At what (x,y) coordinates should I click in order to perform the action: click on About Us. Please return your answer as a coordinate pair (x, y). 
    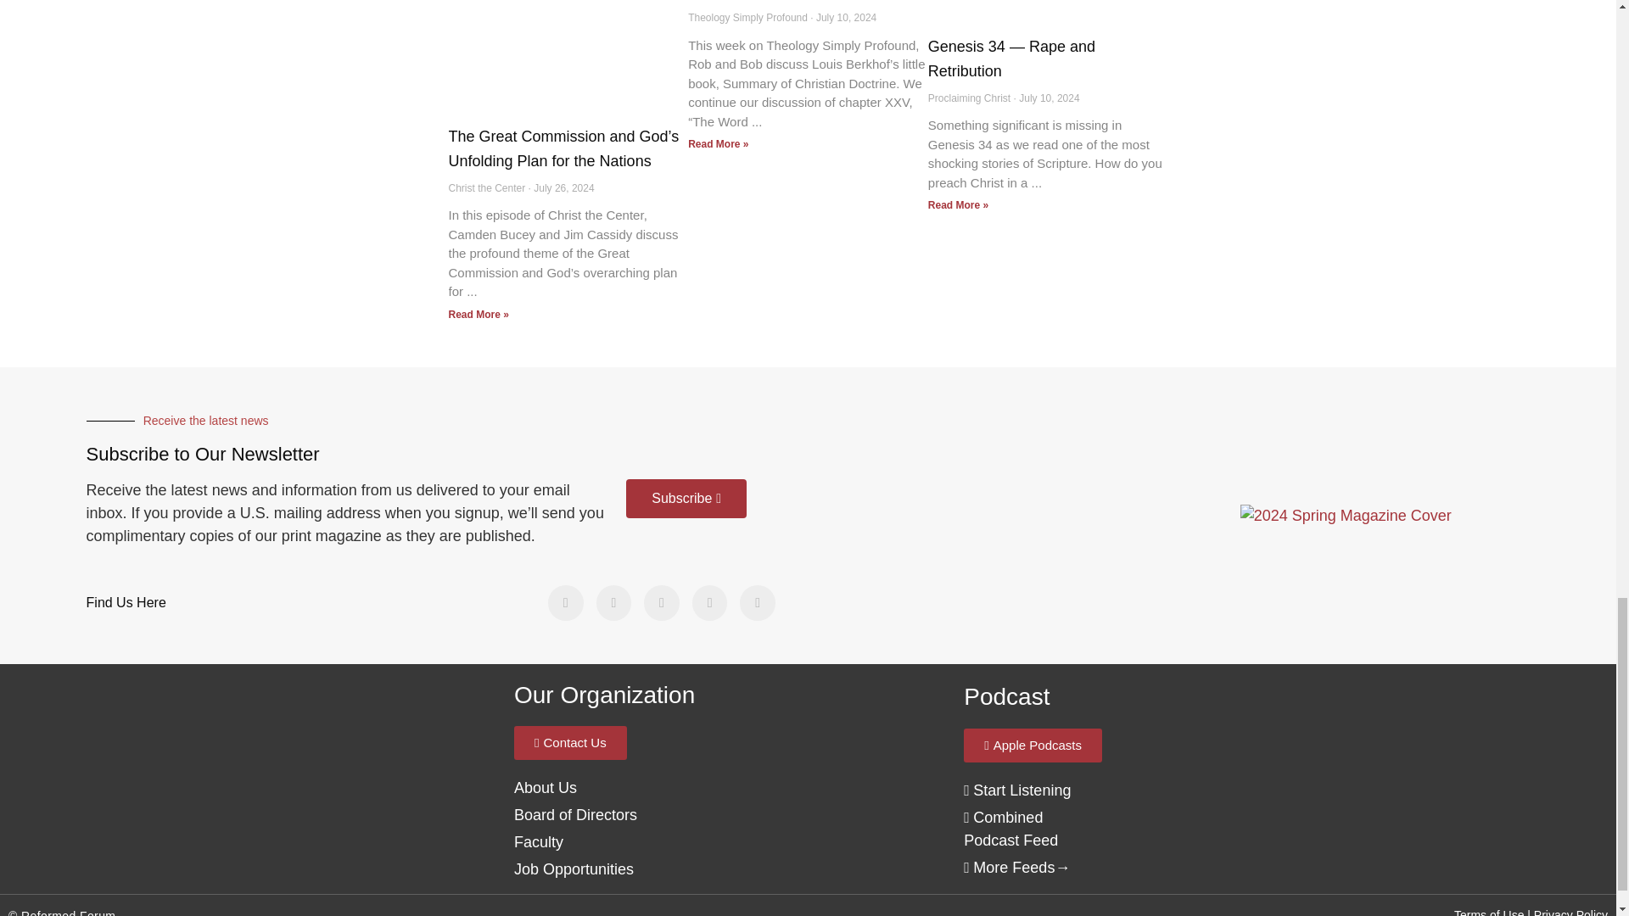
    Looking at the image, I should click on (545, 787).